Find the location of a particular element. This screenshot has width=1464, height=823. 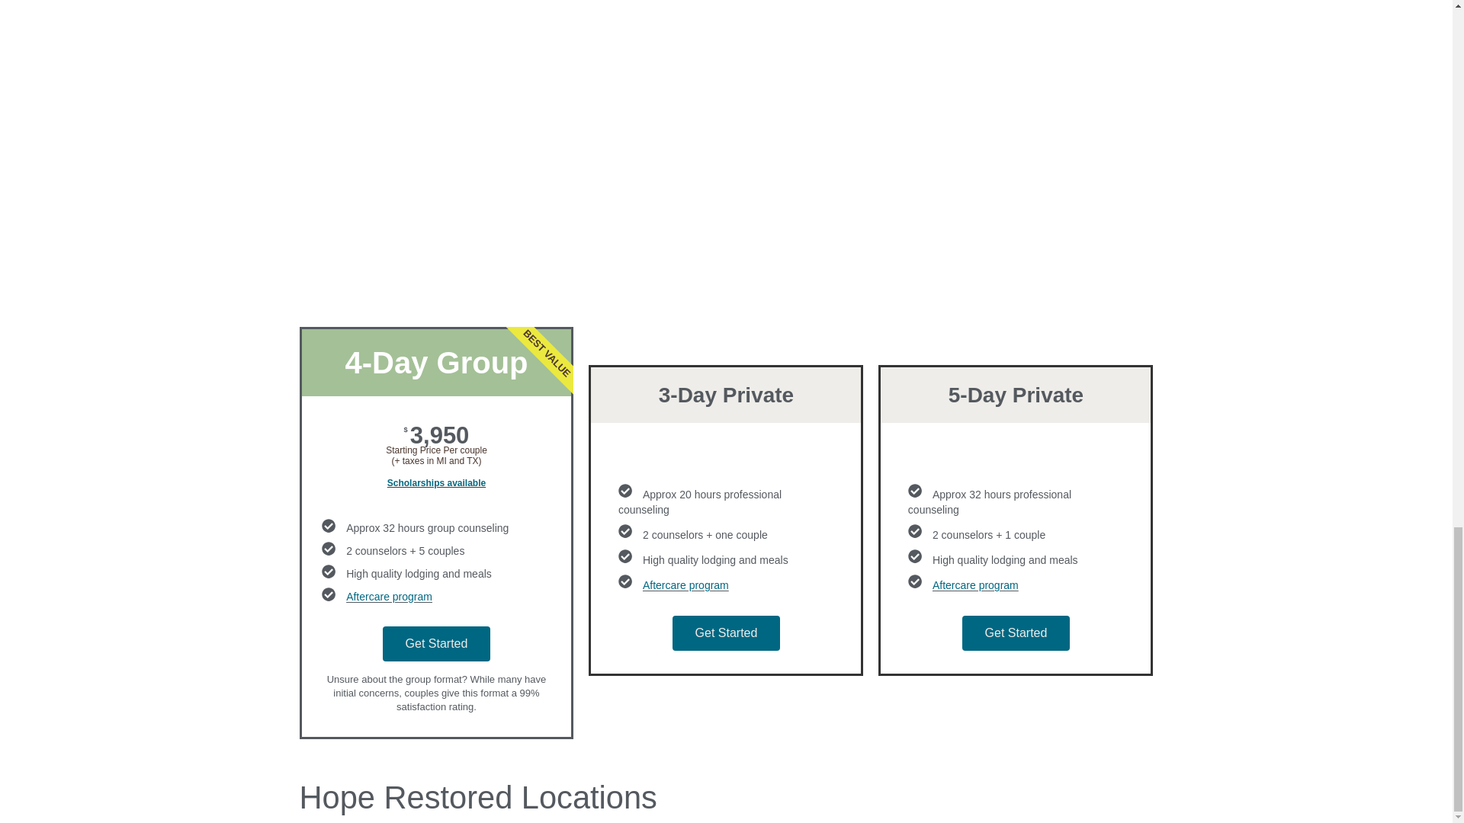

Aftercare program is located at coordinates (976, 585).